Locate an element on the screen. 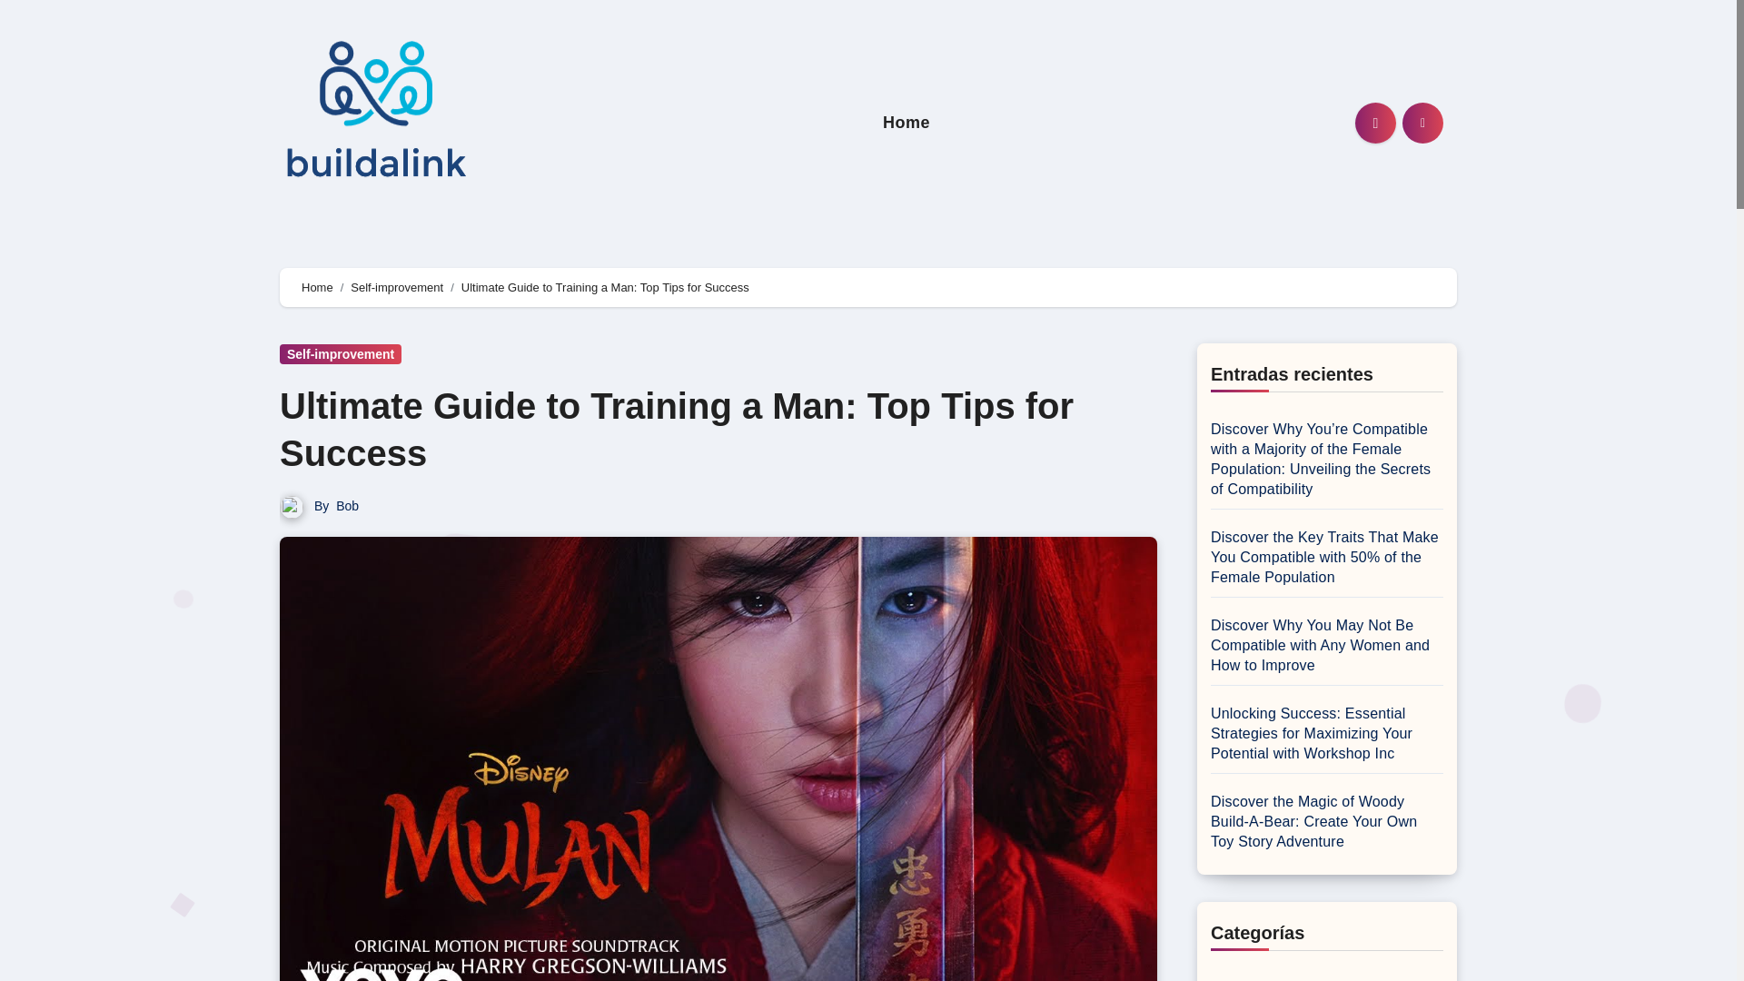  Home is located at coordinates (907, 123).